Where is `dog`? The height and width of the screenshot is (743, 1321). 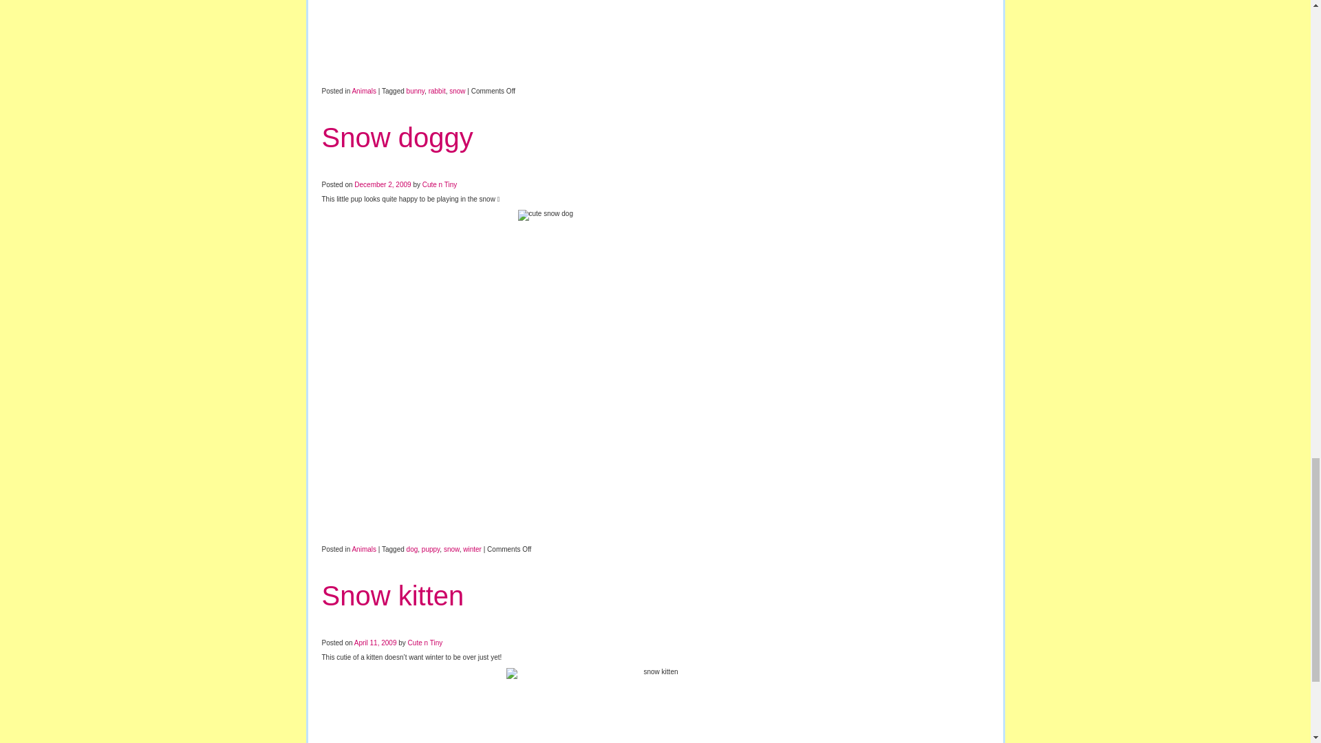 dog is located at coordinates (413, 549).